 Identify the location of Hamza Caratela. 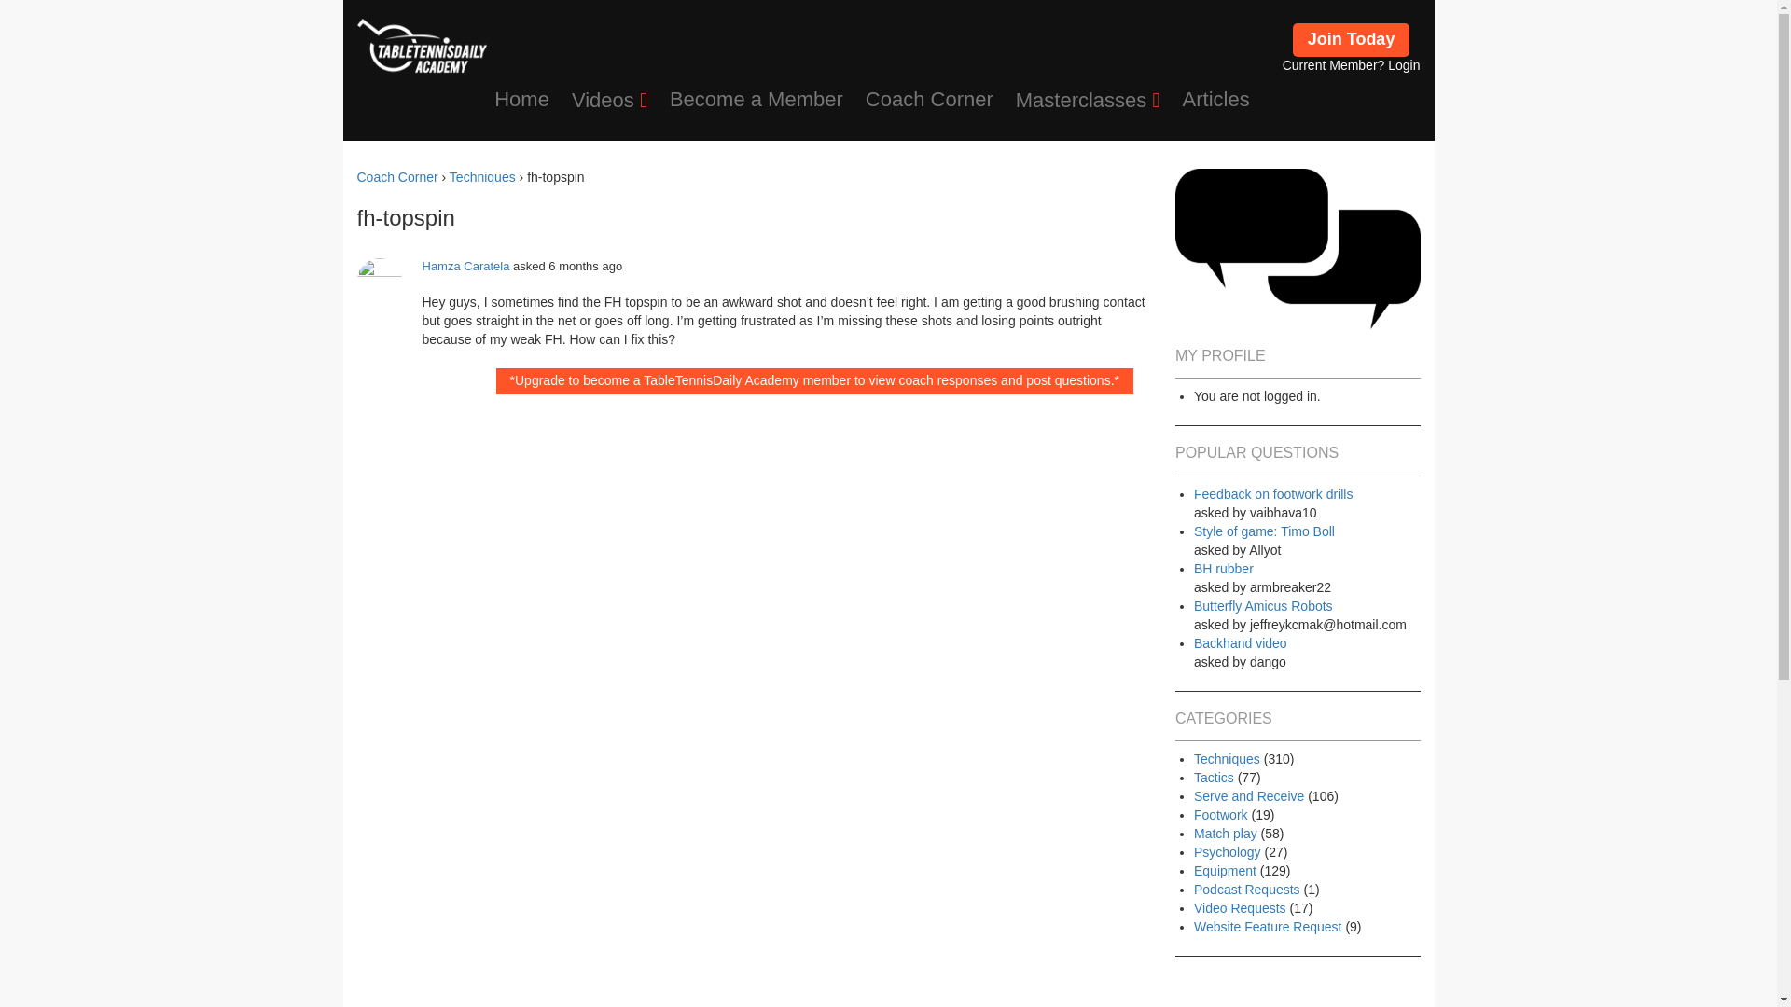
(465, 265).